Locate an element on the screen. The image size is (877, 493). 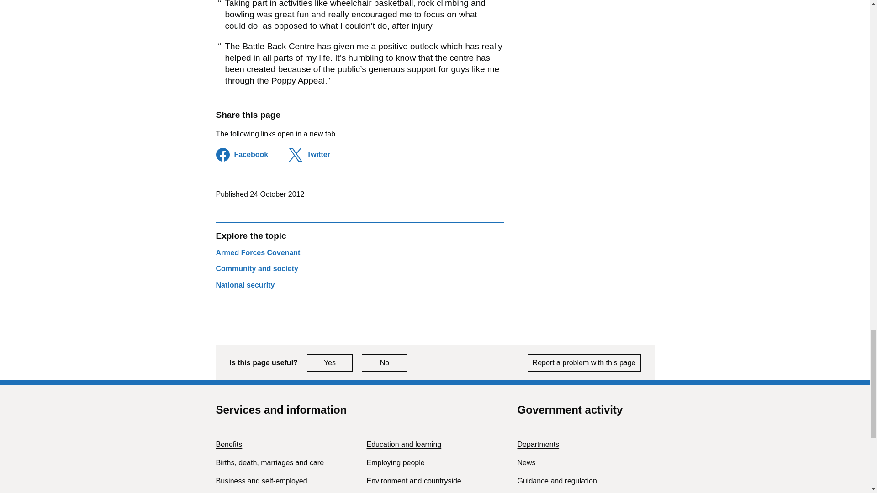
Departments is located at coordinates (526, 462).